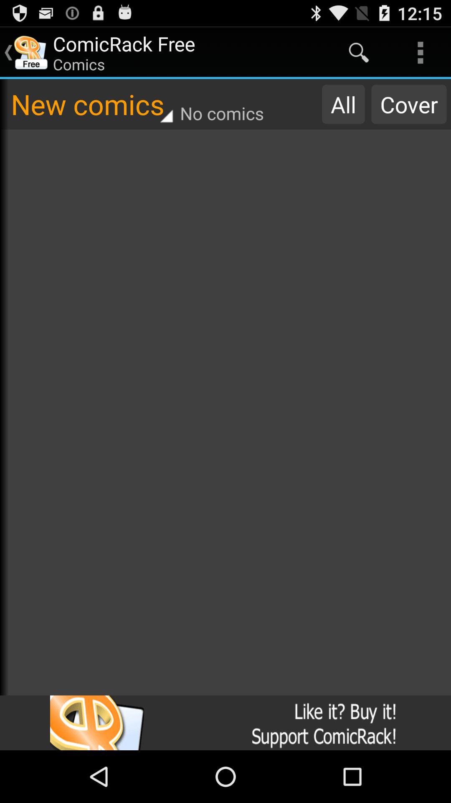 The width and height of the screenshot is (451, 803). I want to click on select app next to no comics item, so click(343, 104).